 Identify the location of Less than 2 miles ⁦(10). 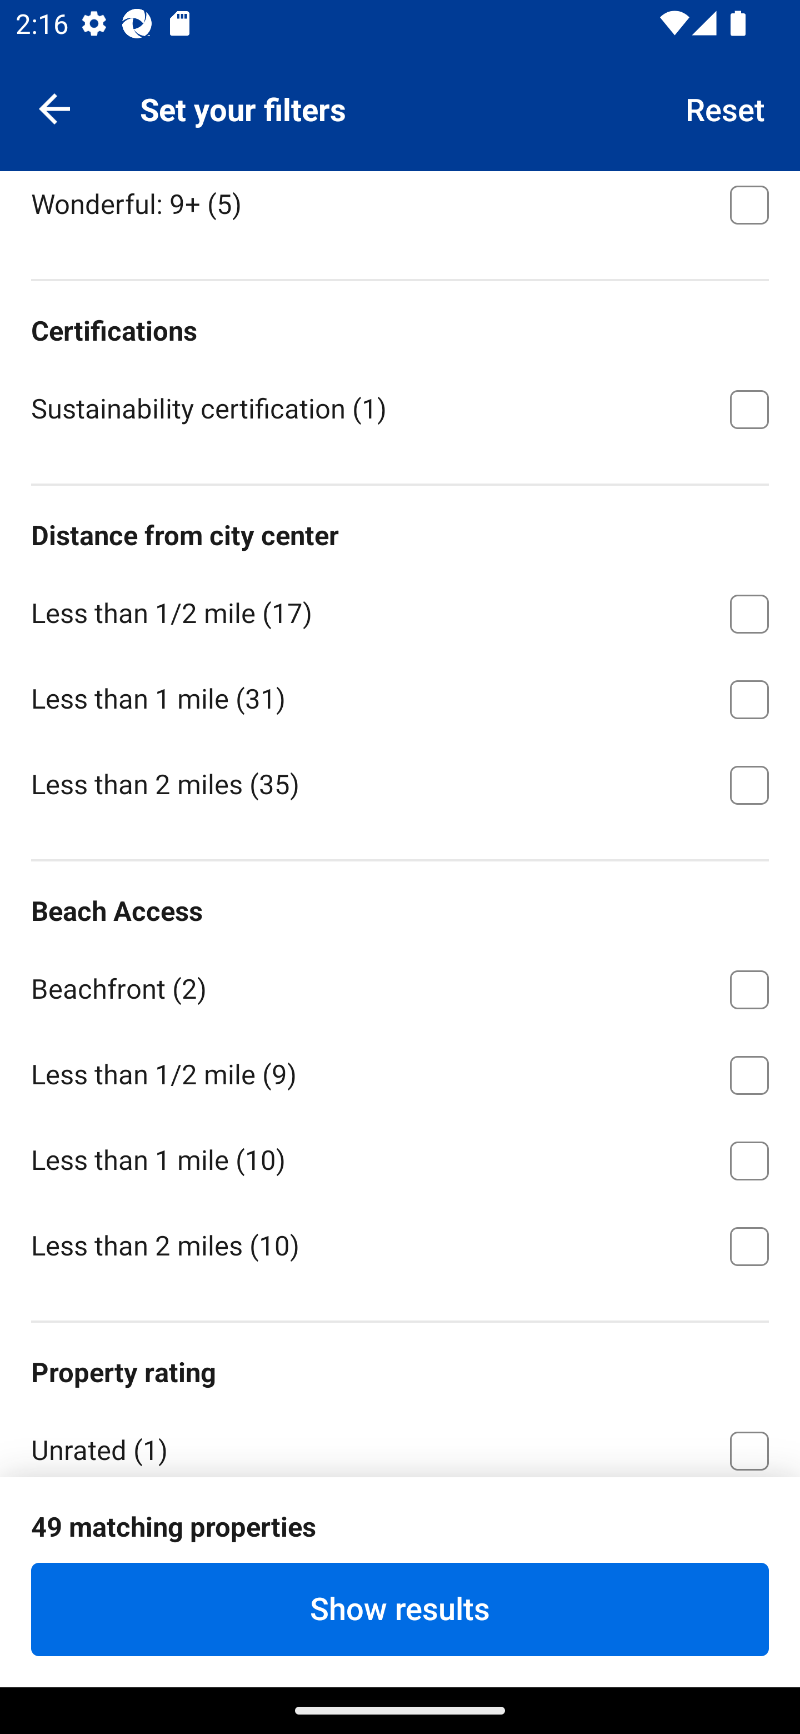
(400, 1245).